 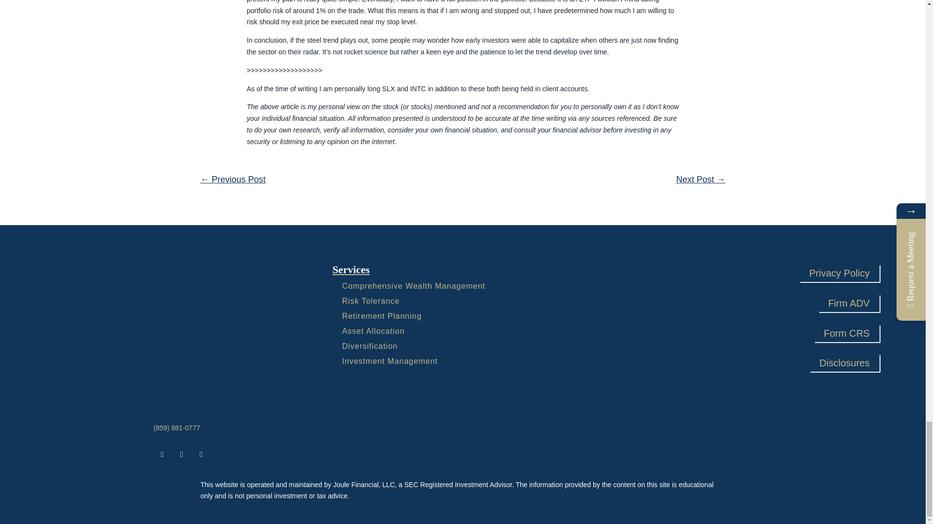 I want to click on Firm ADV, so click(x=848, y=303).